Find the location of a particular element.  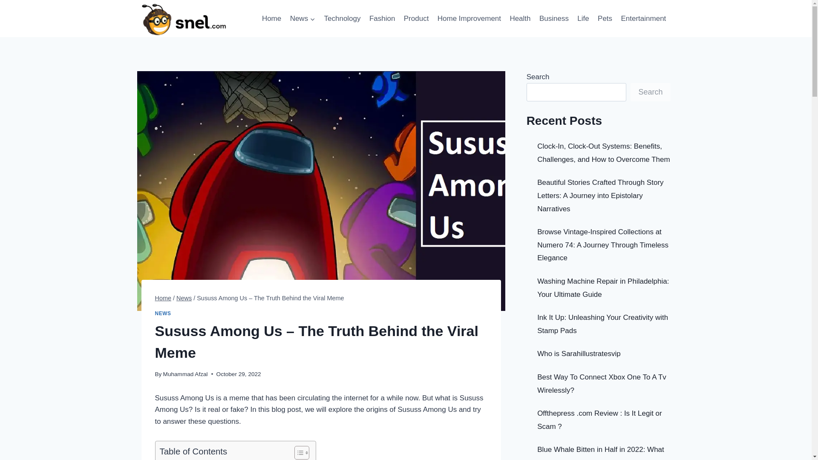

Home Improvement is located at coordinates (469, 19).